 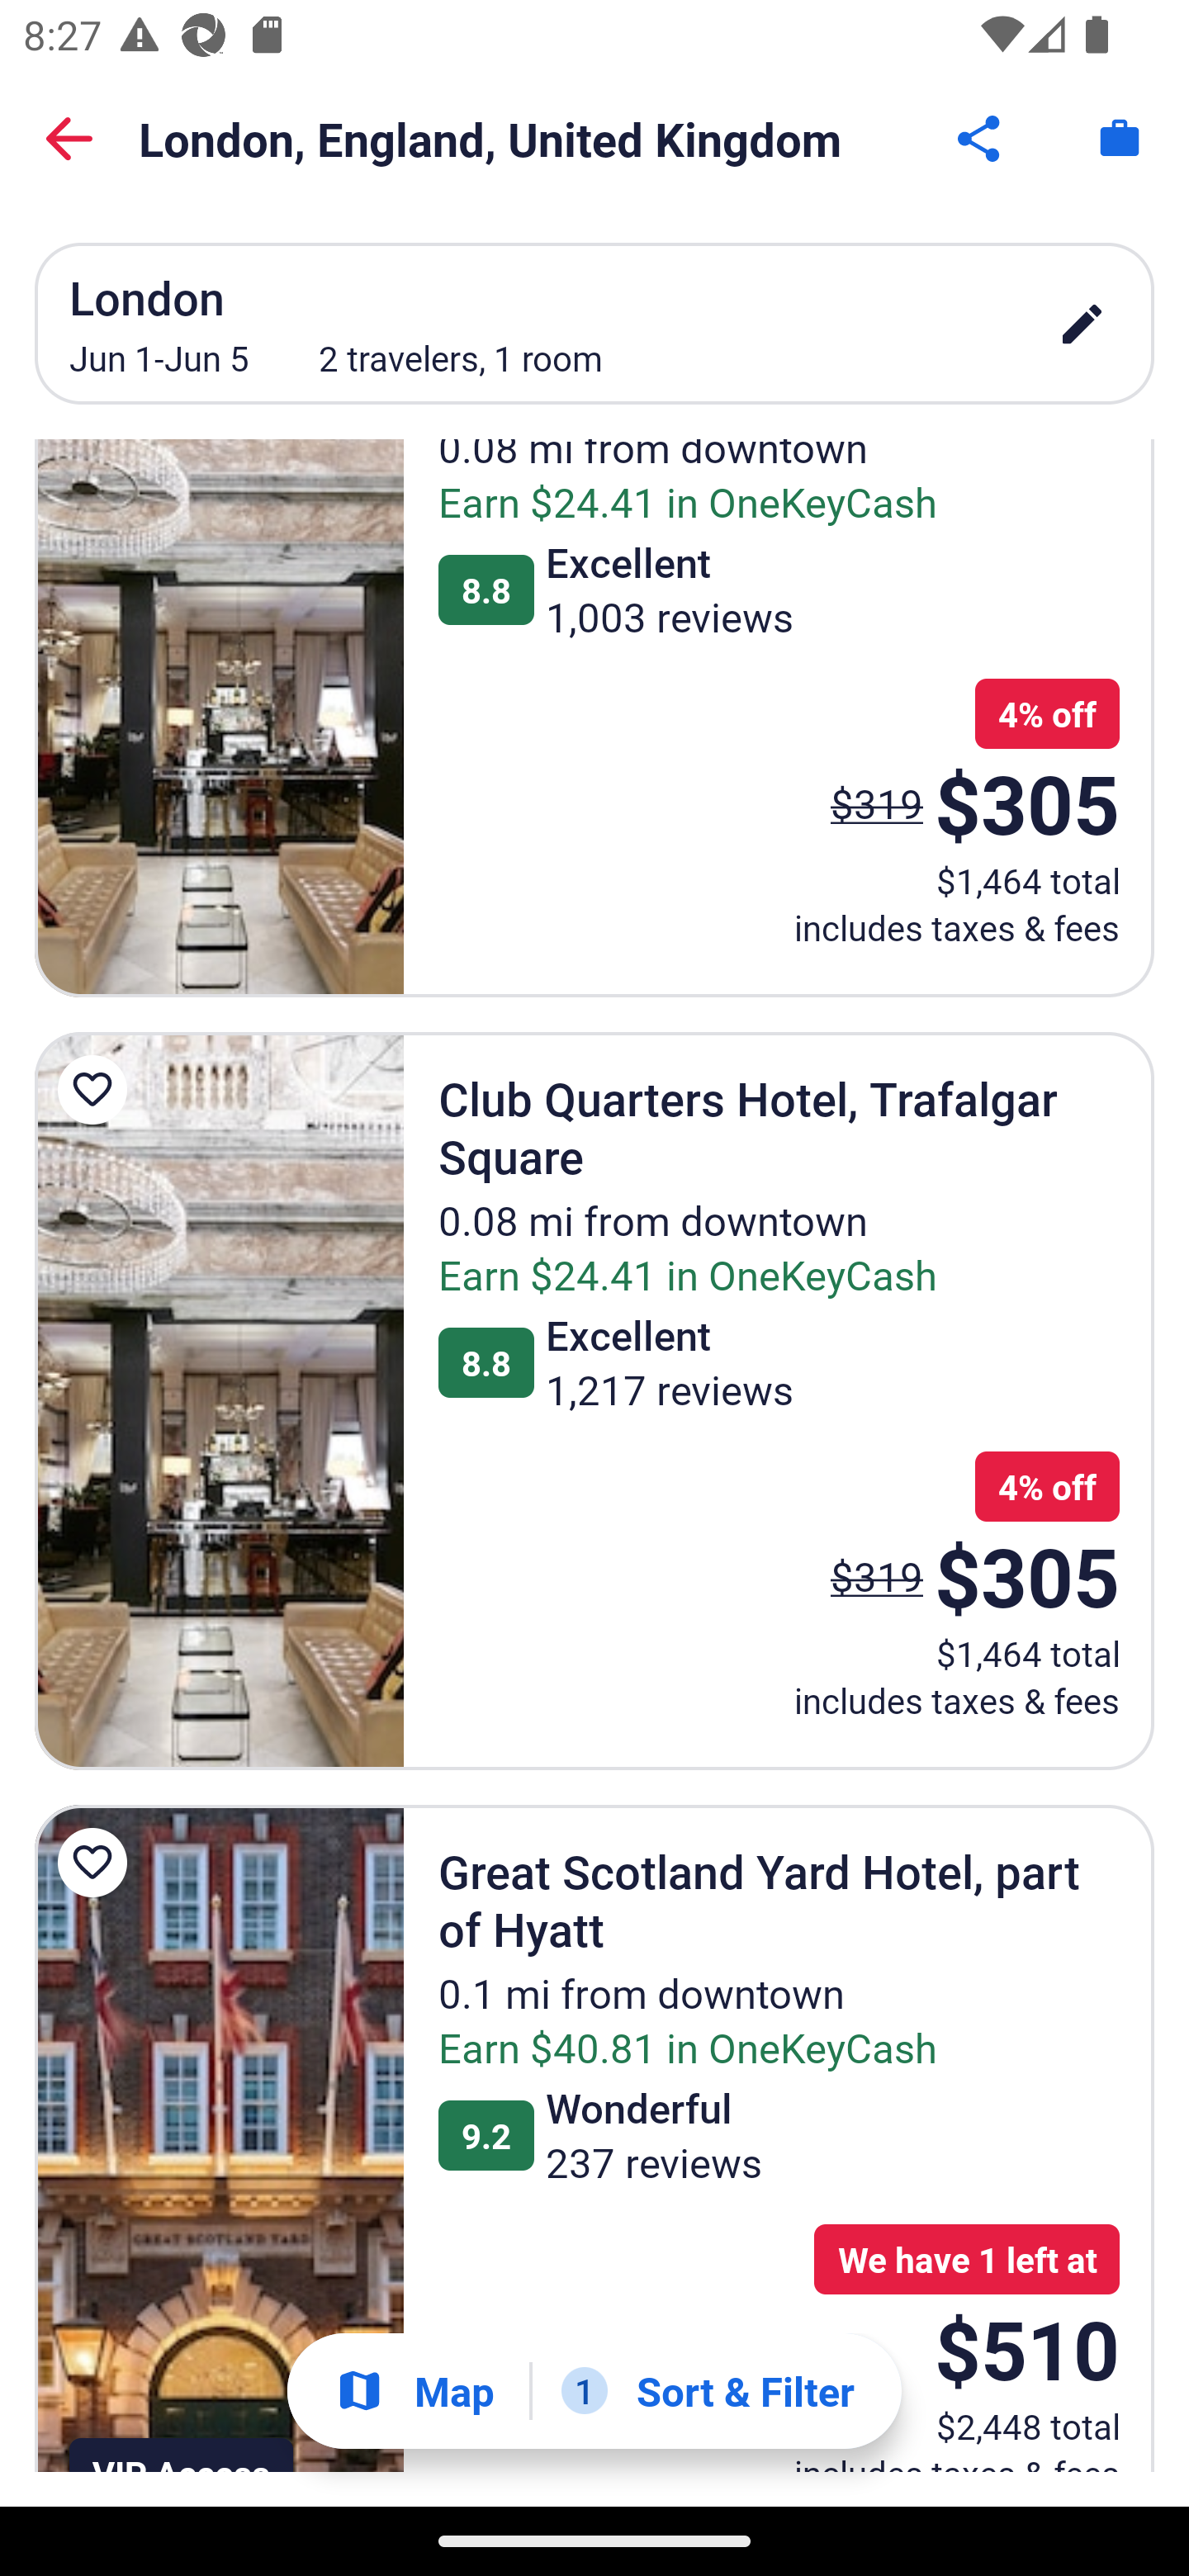 What do you see at coordinates (219, 2139) in the screenshot?
I see `Great Scotland Yard Hotel, part of Hyatt` at bounding box center [219, 2139].